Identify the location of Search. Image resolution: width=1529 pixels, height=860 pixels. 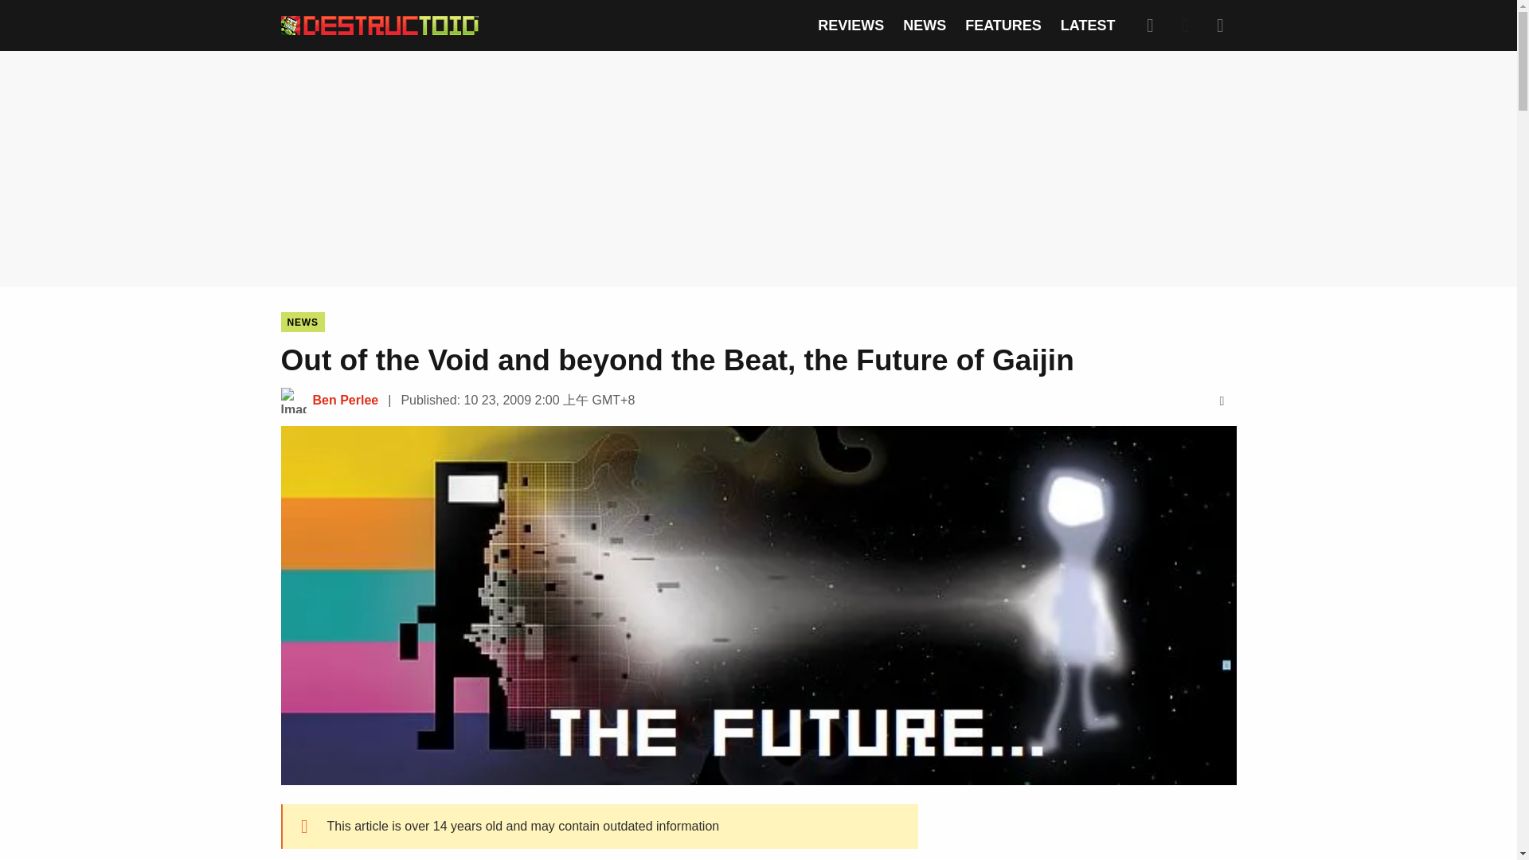
(1150, 25).